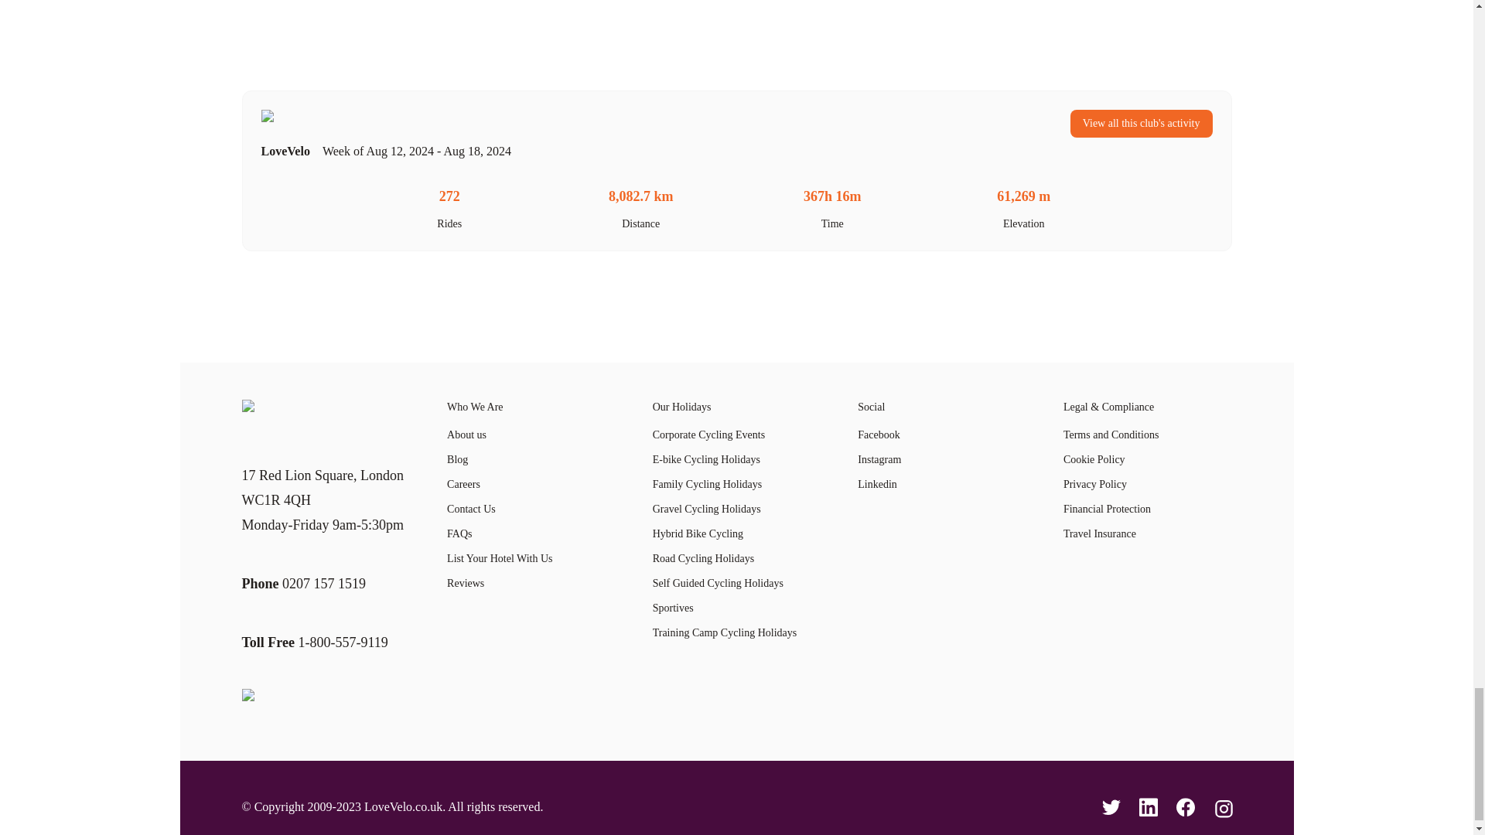  I want to click on Blog, so click(531, 459).